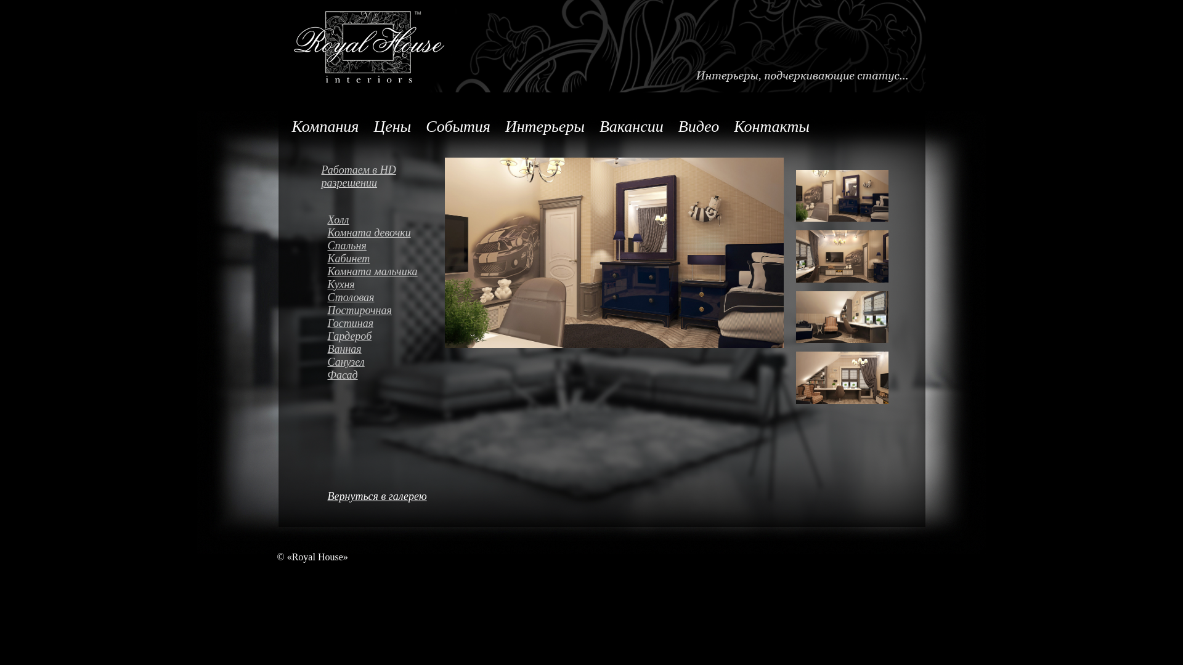  What do you see at coordinates (510, 353) in the screenshot?
I see `.` at bounding box center [510, 353].